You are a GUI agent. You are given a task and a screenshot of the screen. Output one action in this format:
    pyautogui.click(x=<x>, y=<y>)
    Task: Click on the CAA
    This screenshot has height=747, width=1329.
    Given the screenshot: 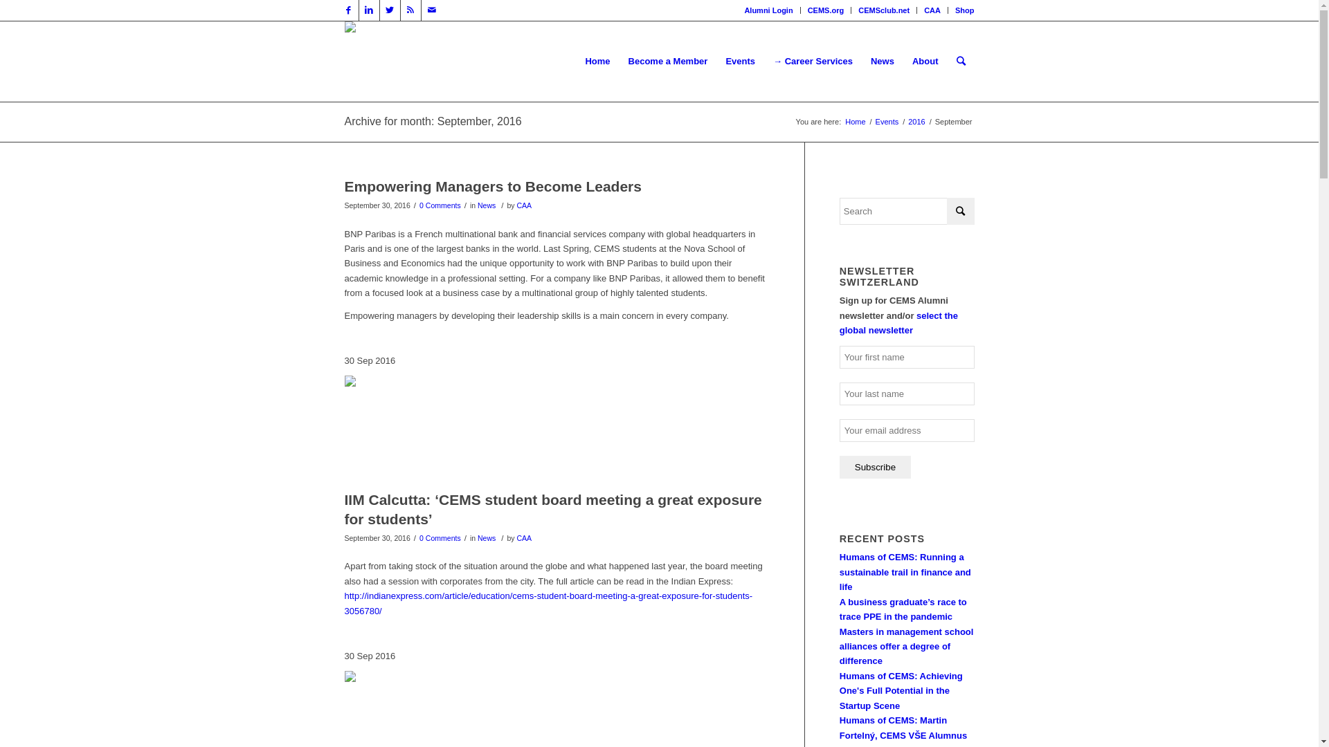 What is the action you would take?
    pyautogui.click(x=525, y=205)
    